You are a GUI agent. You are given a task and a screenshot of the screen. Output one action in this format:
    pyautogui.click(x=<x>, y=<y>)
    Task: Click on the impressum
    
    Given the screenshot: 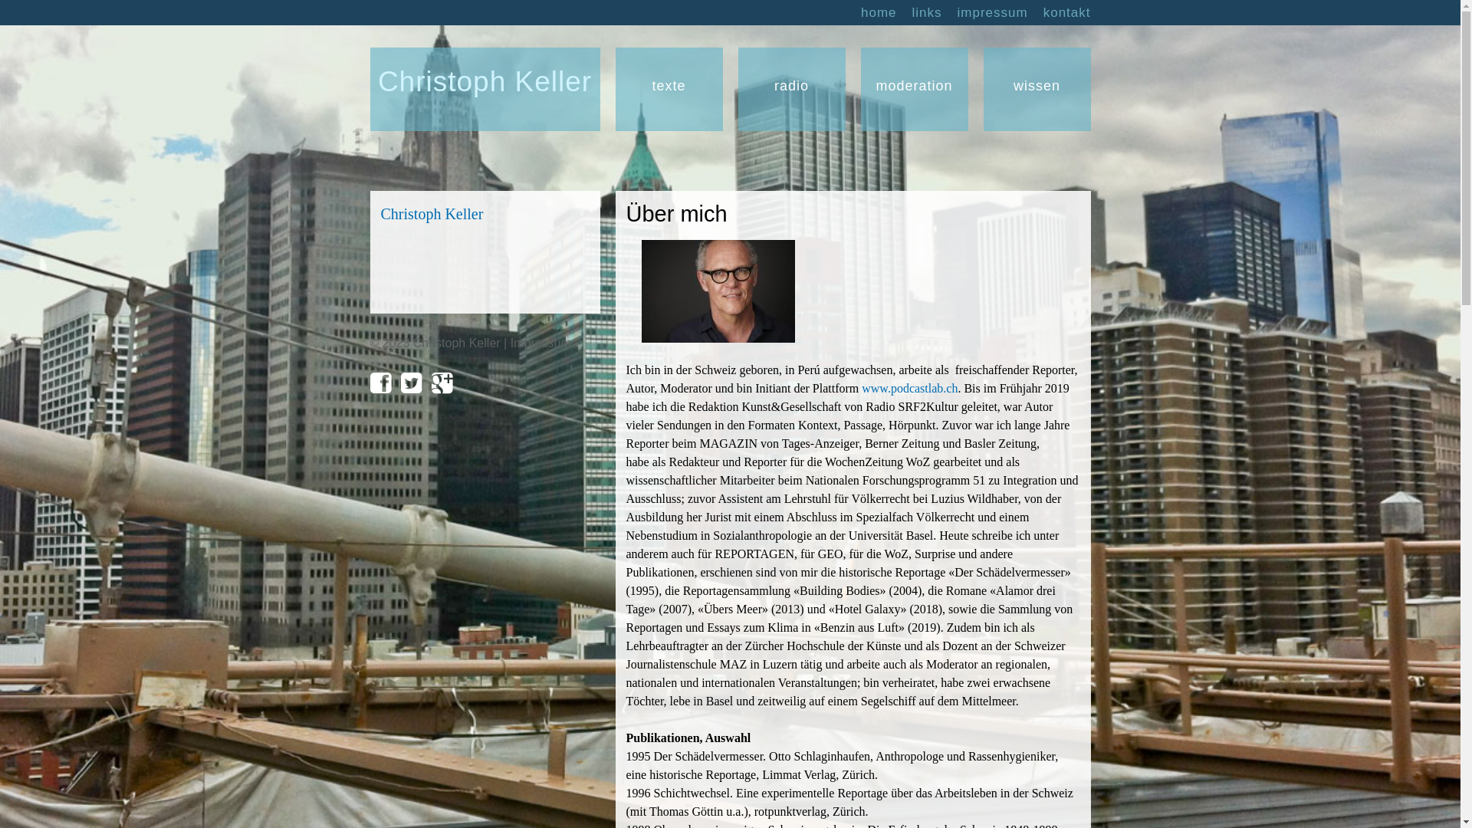 What is the action you would take?
    pyautogui.click(x=993, y=12)
    